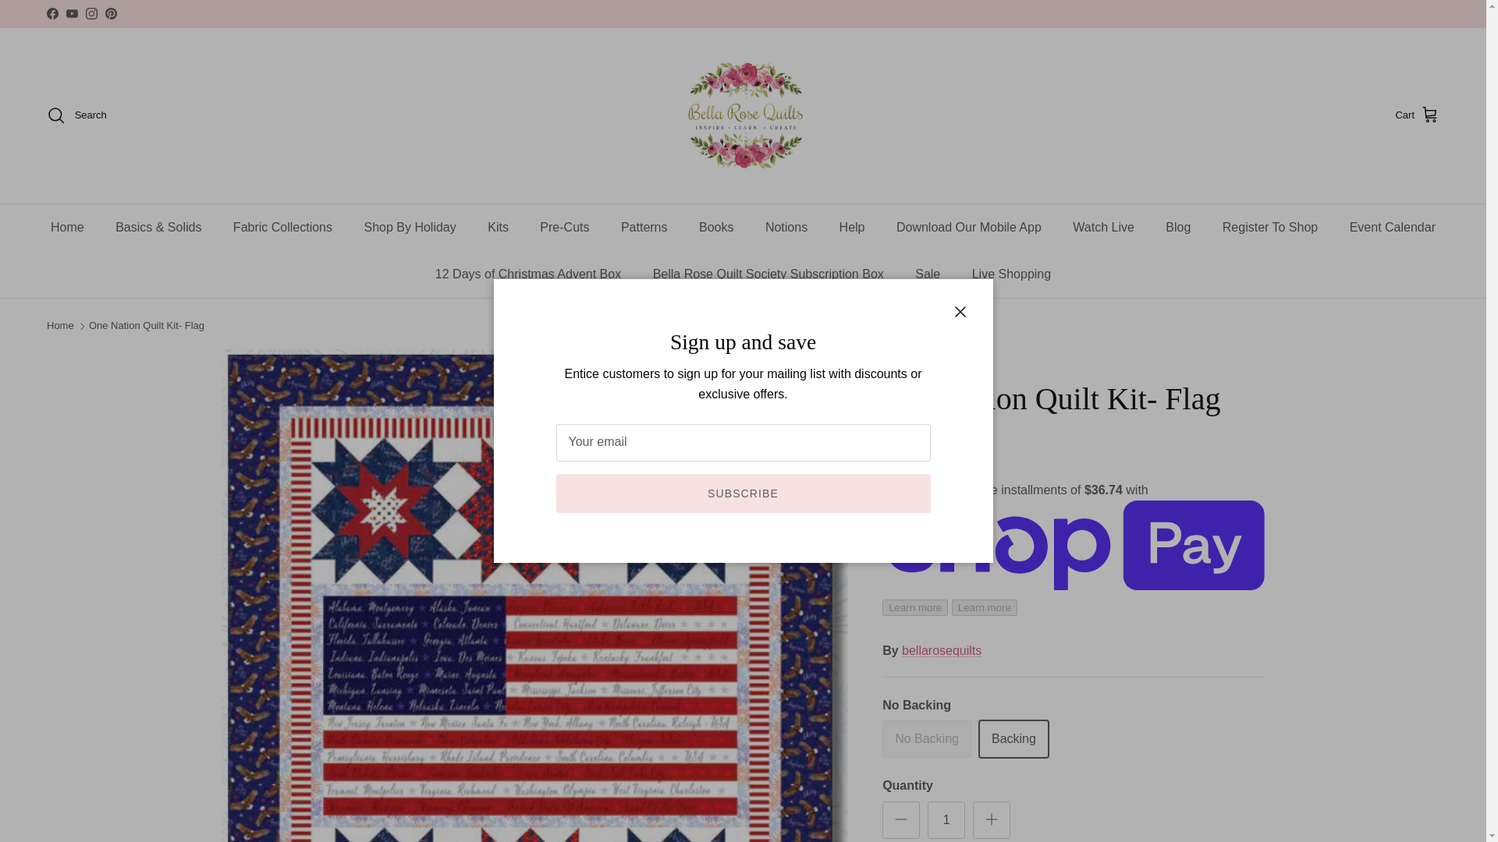  What do you see at coordinates (72, 12) in the screenshot?
I see `bellarosequilts on YouTube` at bounding box center [72, 12].